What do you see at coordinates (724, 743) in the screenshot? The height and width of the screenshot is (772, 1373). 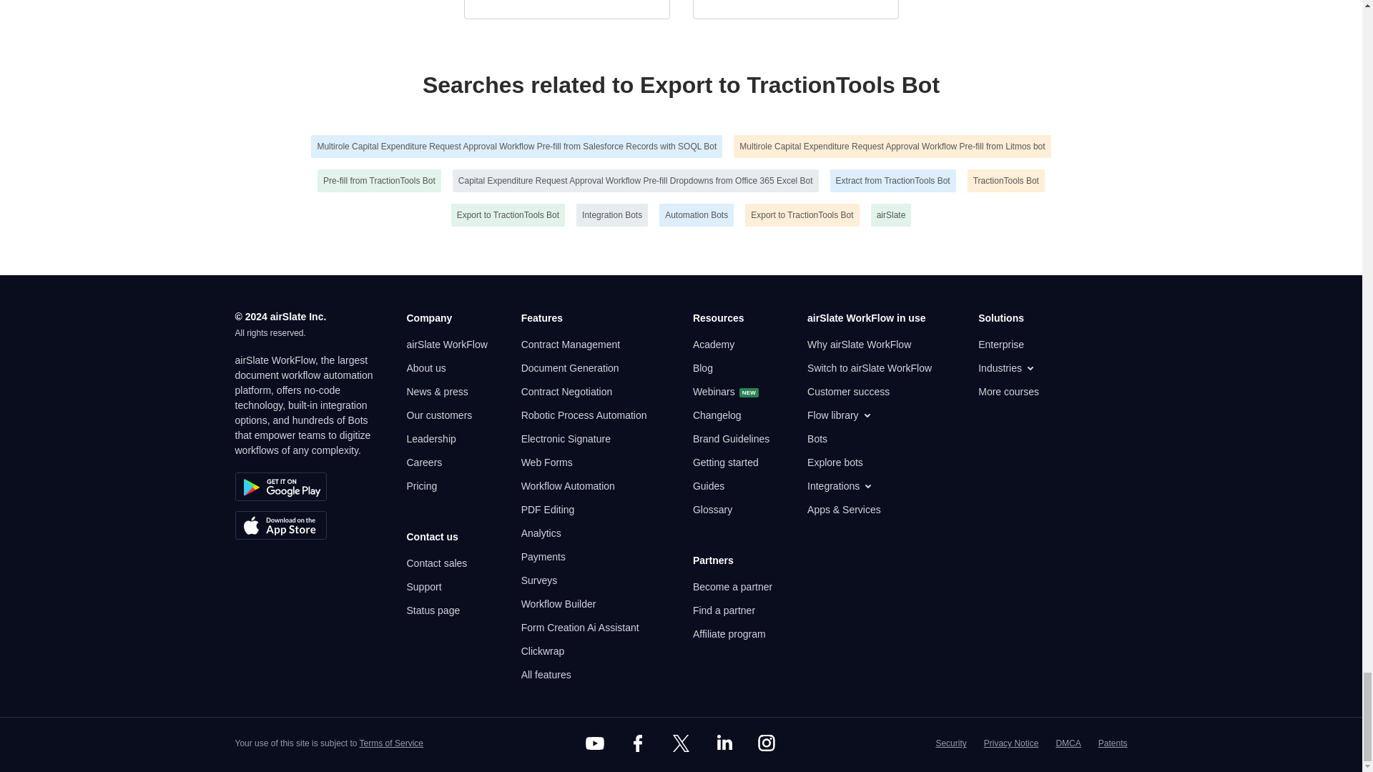 I see `LinkedIn` at bounding box center [724, 743].